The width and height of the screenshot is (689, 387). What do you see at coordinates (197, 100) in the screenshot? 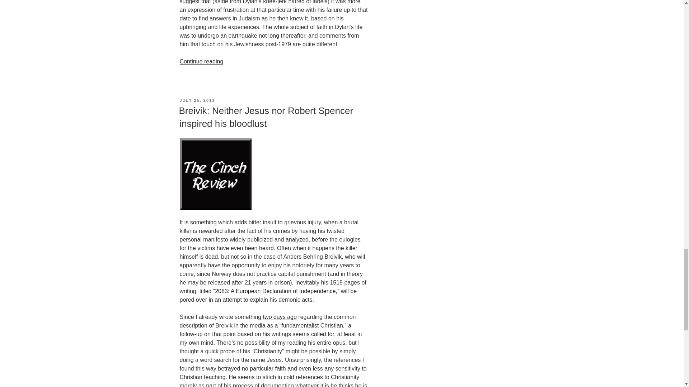
I see `JULY 25, 2011` at bounding box center [197, 100].